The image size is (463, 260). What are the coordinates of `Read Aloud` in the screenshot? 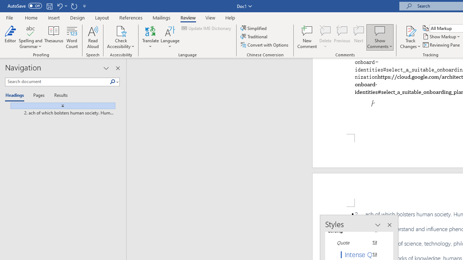 It's located at (93, 37).